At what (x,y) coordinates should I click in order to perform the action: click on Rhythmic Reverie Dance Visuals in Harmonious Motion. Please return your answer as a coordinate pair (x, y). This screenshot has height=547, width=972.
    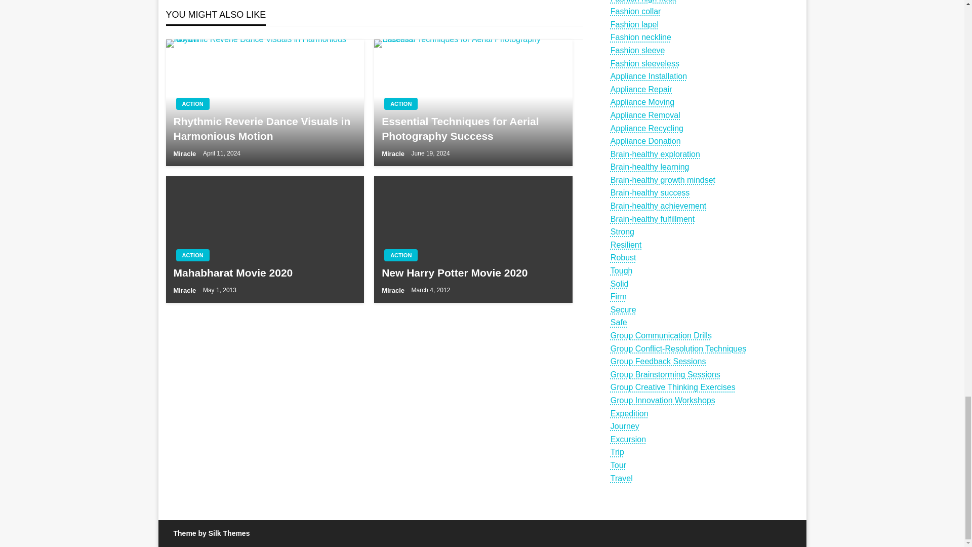
    Looking at the image, I should click on (265, 102).